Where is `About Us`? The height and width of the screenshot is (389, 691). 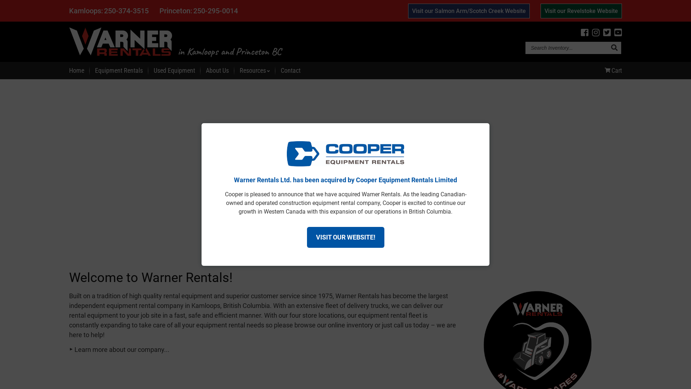 About Us is located at coordinates (217, 71).